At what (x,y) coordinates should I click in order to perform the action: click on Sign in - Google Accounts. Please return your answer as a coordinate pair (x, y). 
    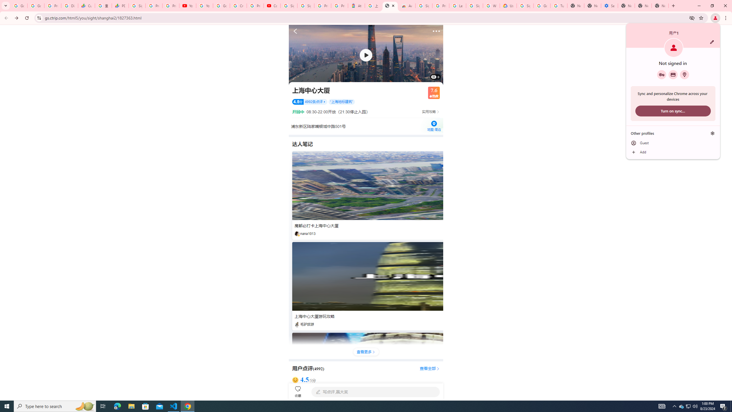
    Looking at the image, I should click on (424, 6).